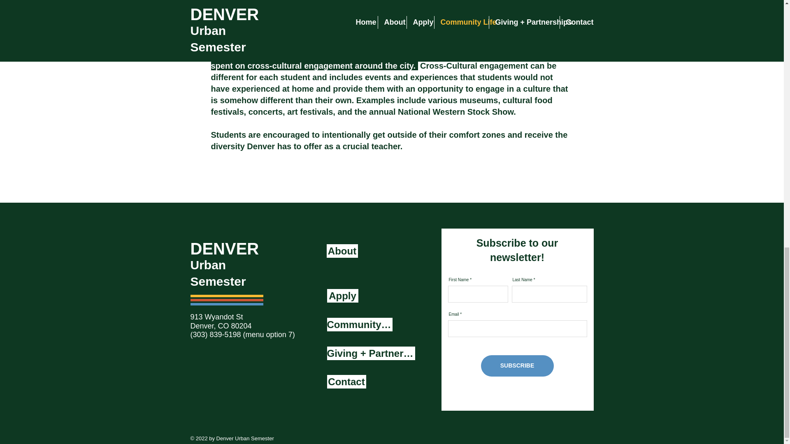 The width and height of the screenshot is (790, 444). What do you see at coordinates (517, 366) in the screenshot?
I see `SUBSCRIBE` at bounding box center [517, 366].